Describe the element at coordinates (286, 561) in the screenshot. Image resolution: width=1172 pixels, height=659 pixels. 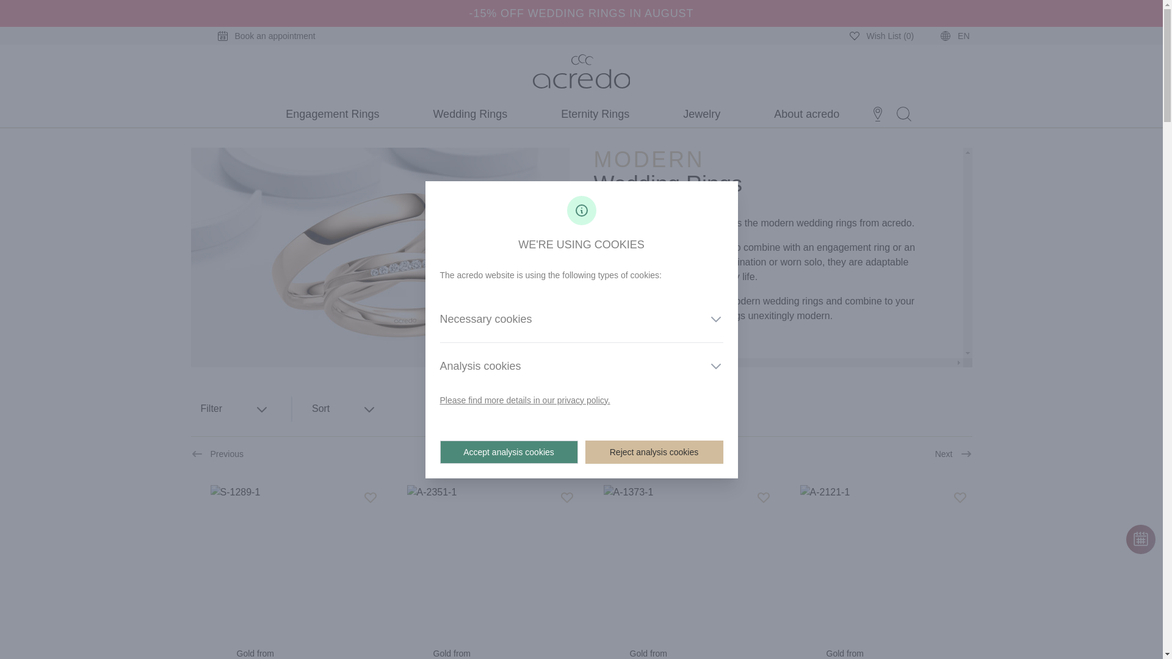
I see `S-1289-1` at that location.